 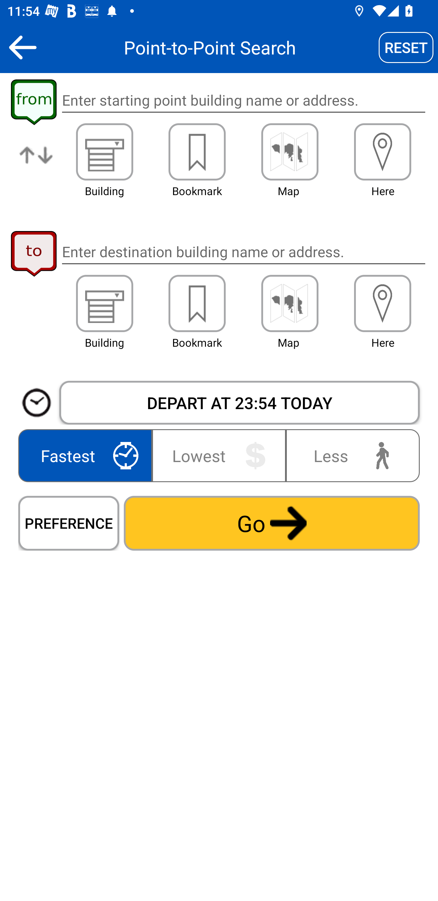 I want to click on Enter starting point building name or address., so click(x=243, y=100).